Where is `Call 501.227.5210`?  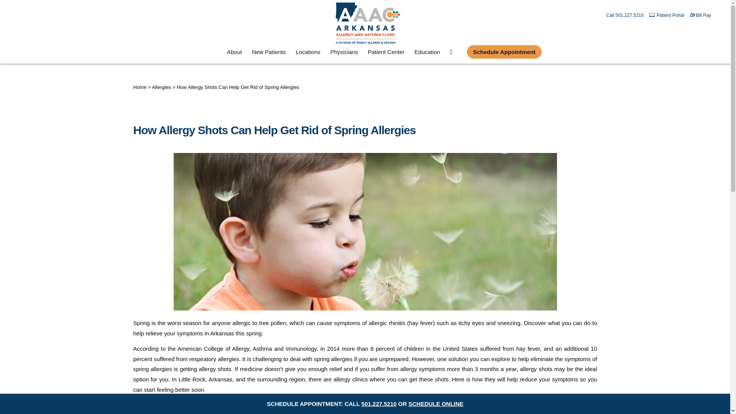
Call 501.227.5210 is located at coordinates (625, 15).